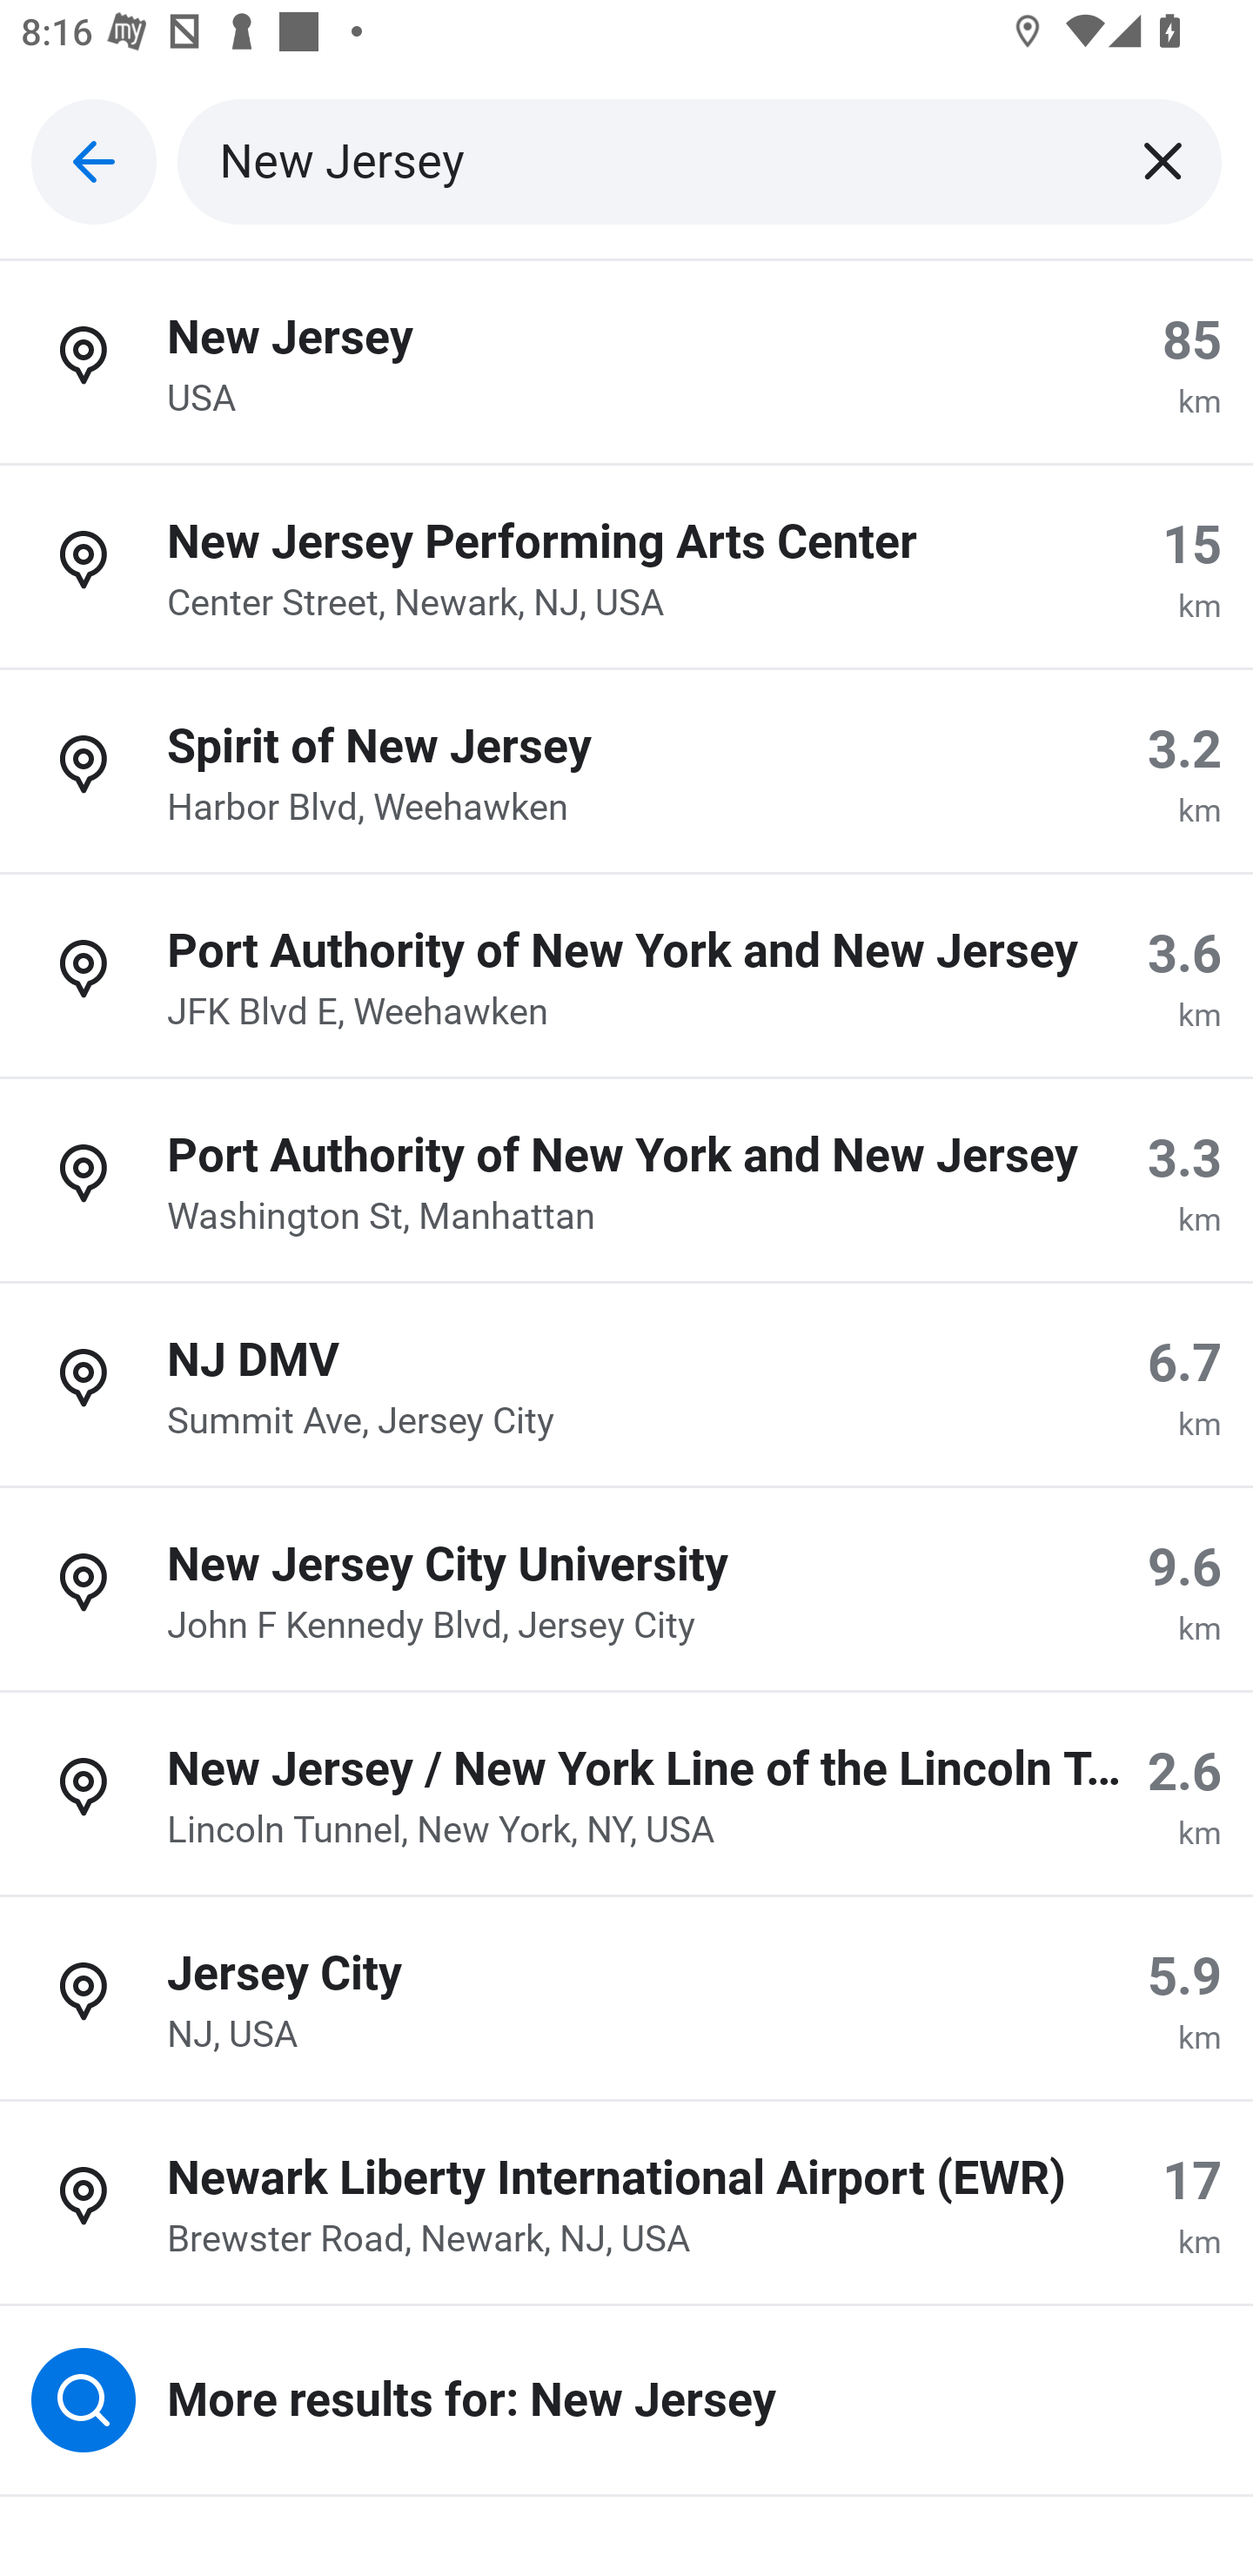 Image resolution: width=1253 pixels, height=2576 pixels. What do you see at coordinates (626, 773) in the screenshot?
I see `Spirit of New Jersey Harbor Blvd, Weehawken 3.2 km` at bounding box center [626, 773].